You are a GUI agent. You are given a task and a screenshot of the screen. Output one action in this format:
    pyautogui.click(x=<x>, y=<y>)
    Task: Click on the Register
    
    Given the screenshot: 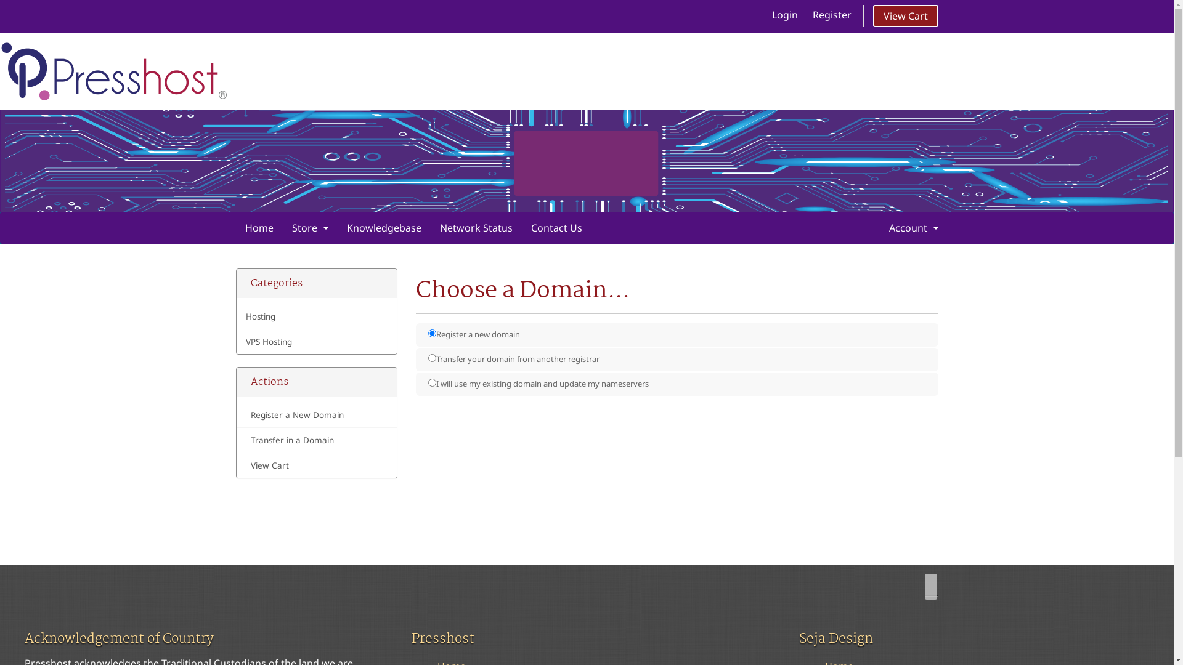 What is the action you would take?
    pyautogui.click(x=832, y=15)
    